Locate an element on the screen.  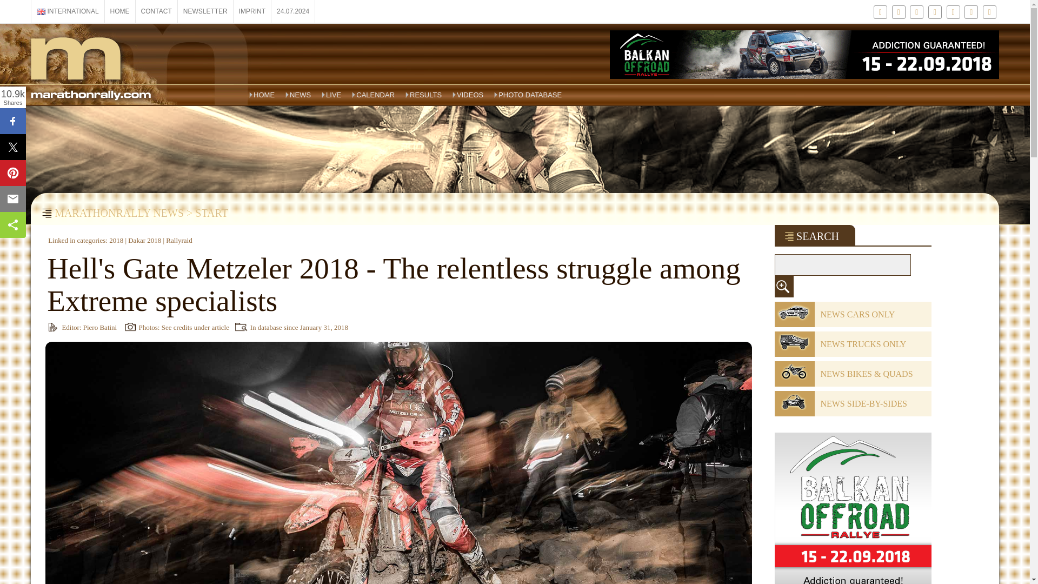
24.07.2024 is located at coordinates (292, 11).